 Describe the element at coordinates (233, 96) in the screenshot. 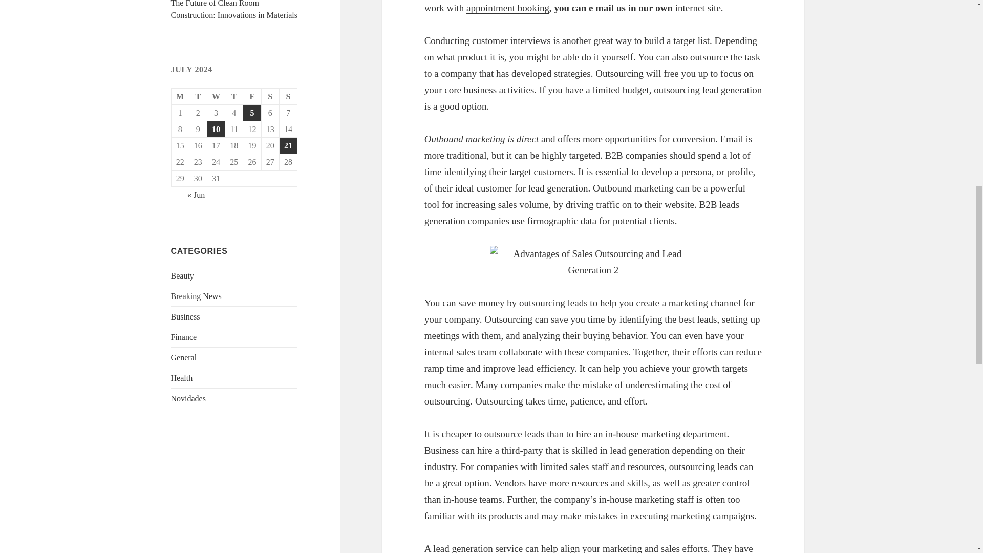

I see `Thursday` at that location.